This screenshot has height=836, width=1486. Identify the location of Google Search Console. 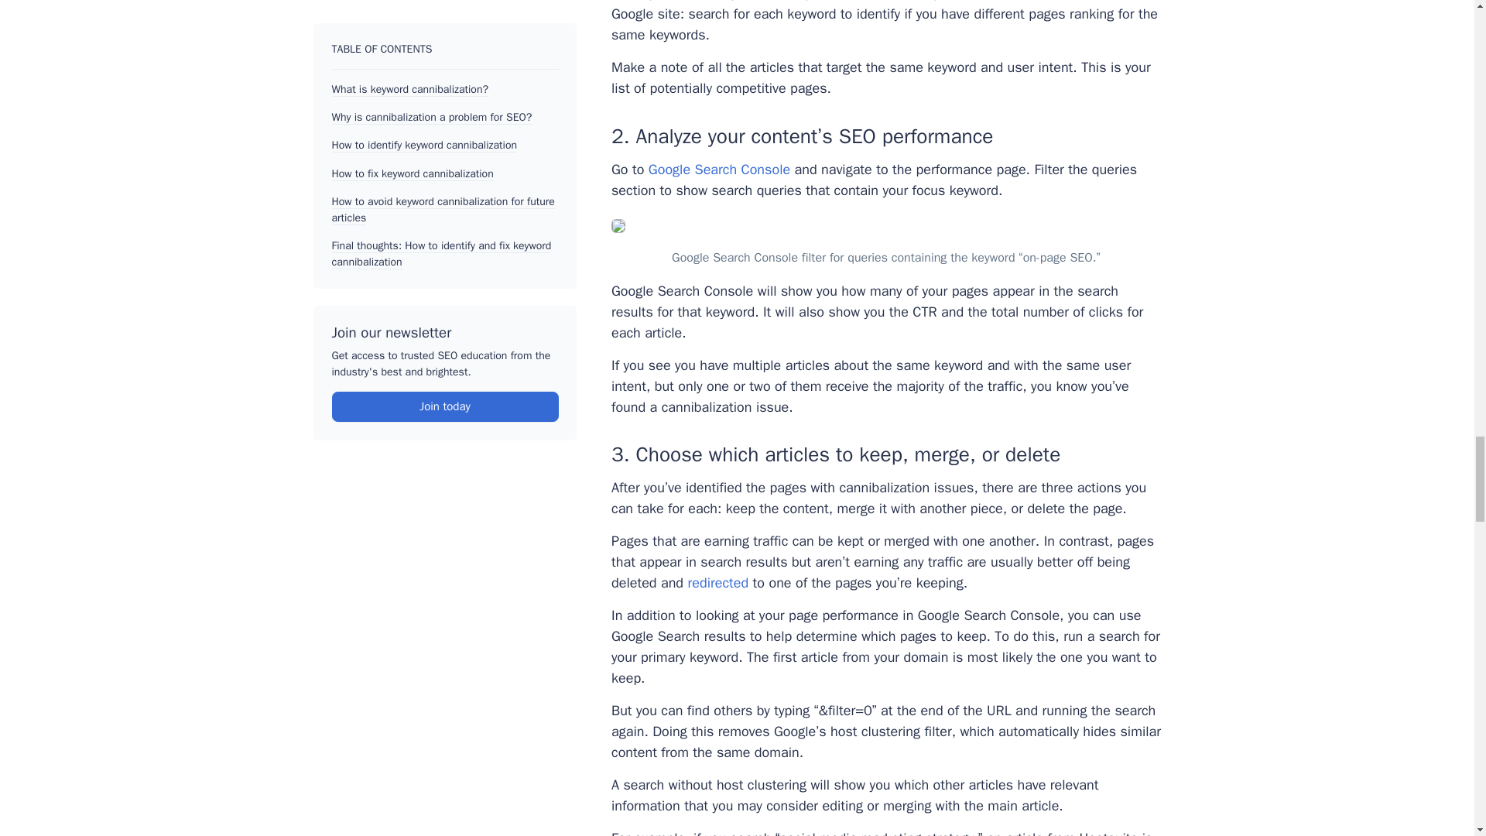
(719, 170).